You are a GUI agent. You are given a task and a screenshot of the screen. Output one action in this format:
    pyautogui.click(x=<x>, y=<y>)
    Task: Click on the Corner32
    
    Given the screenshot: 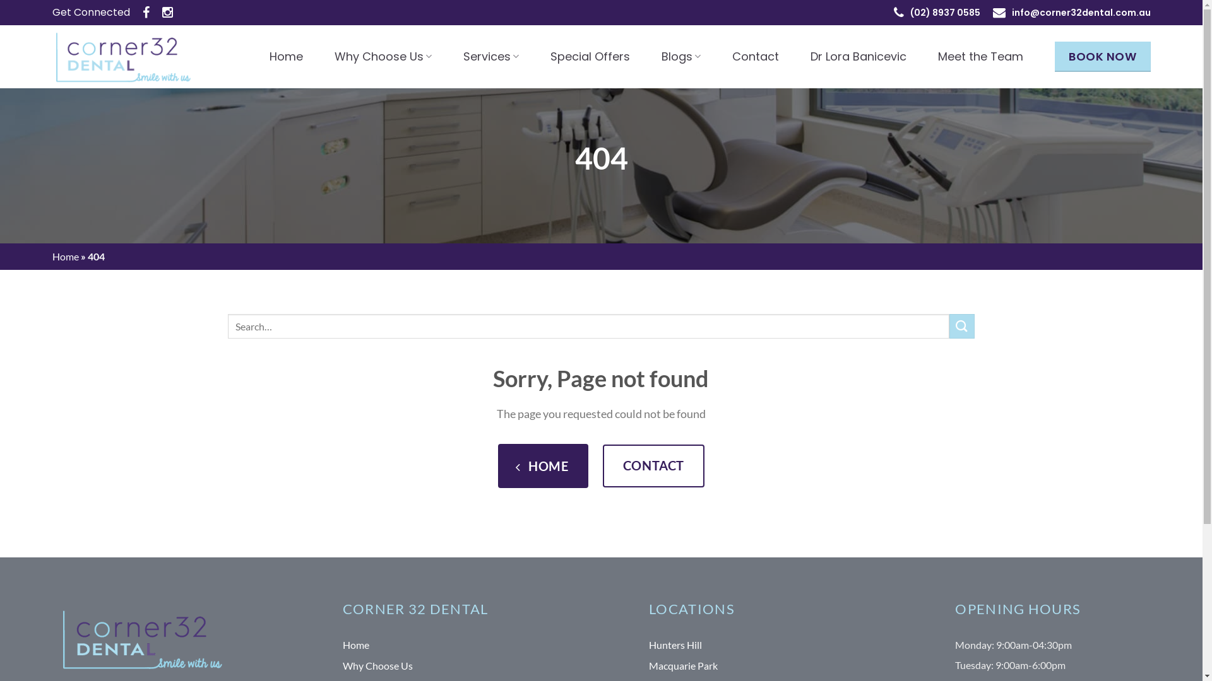 What is the action you would take?
    pyautogui.click(x=131, y=57)
    